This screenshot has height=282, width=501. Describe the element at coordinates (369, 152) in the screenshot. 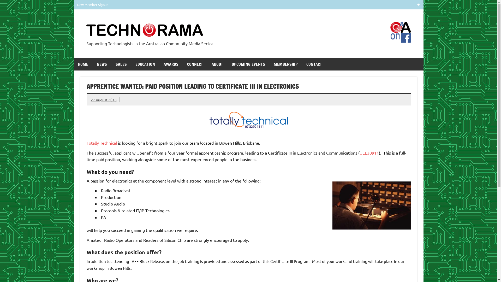

I see `UEE30911` at that location.